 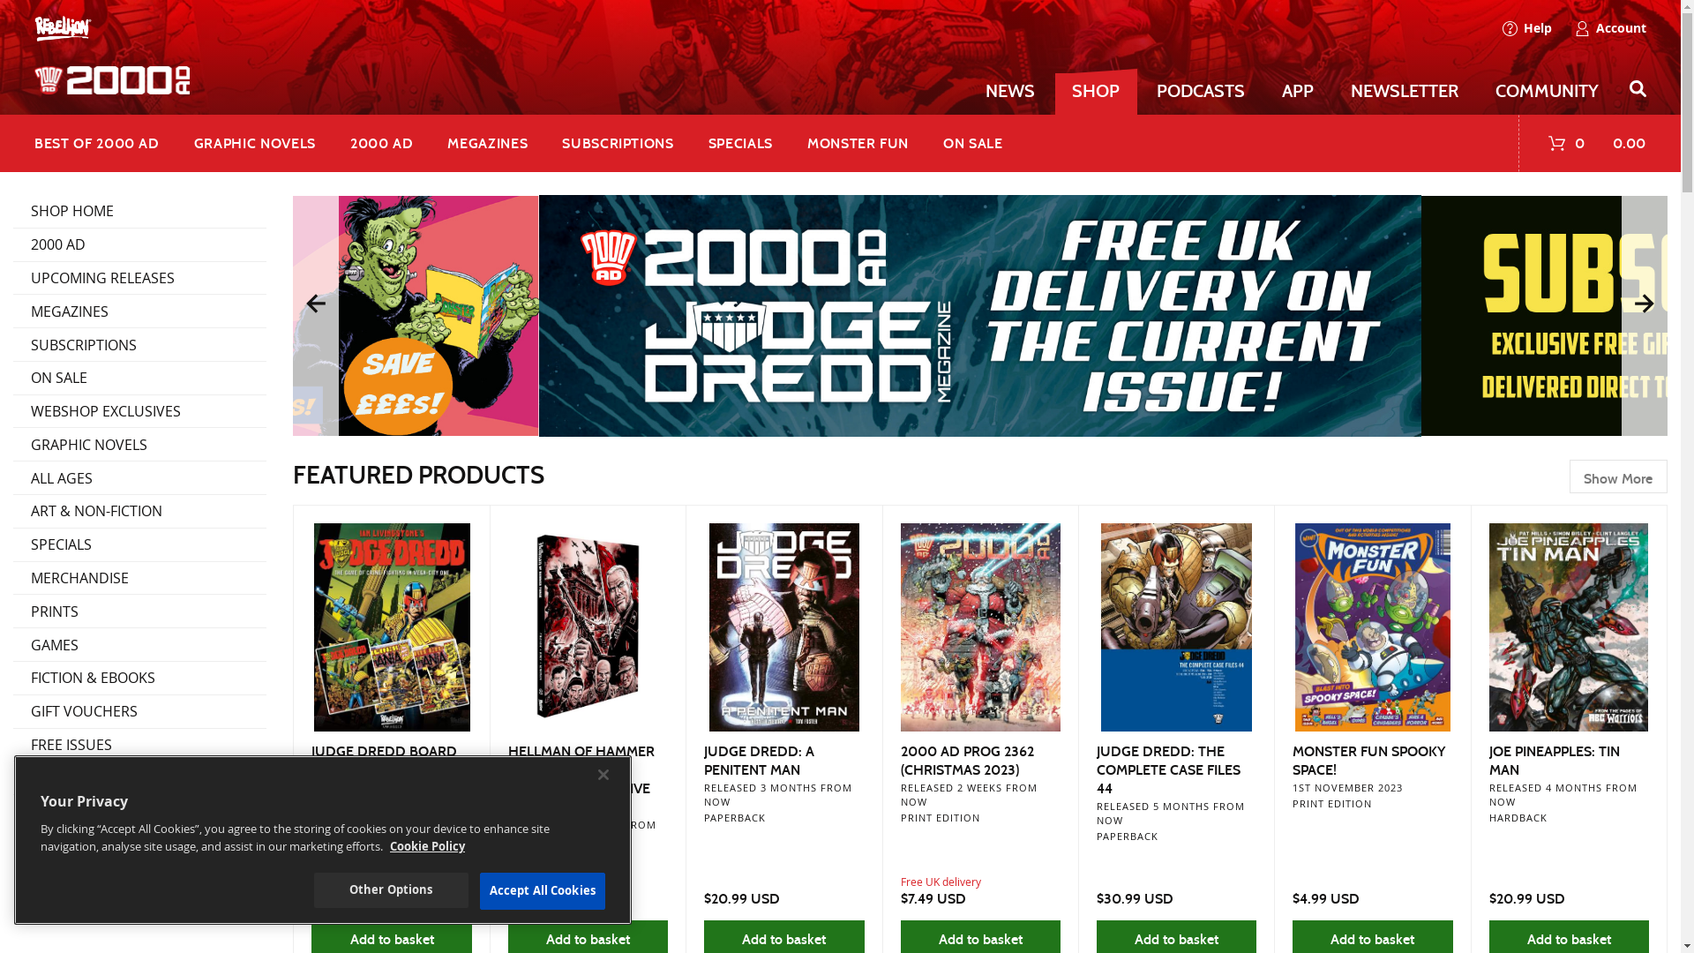 What do you see at coordinates (1605, 28) in the screenshot?
I see `Account` at bounding box center [1605, 28].